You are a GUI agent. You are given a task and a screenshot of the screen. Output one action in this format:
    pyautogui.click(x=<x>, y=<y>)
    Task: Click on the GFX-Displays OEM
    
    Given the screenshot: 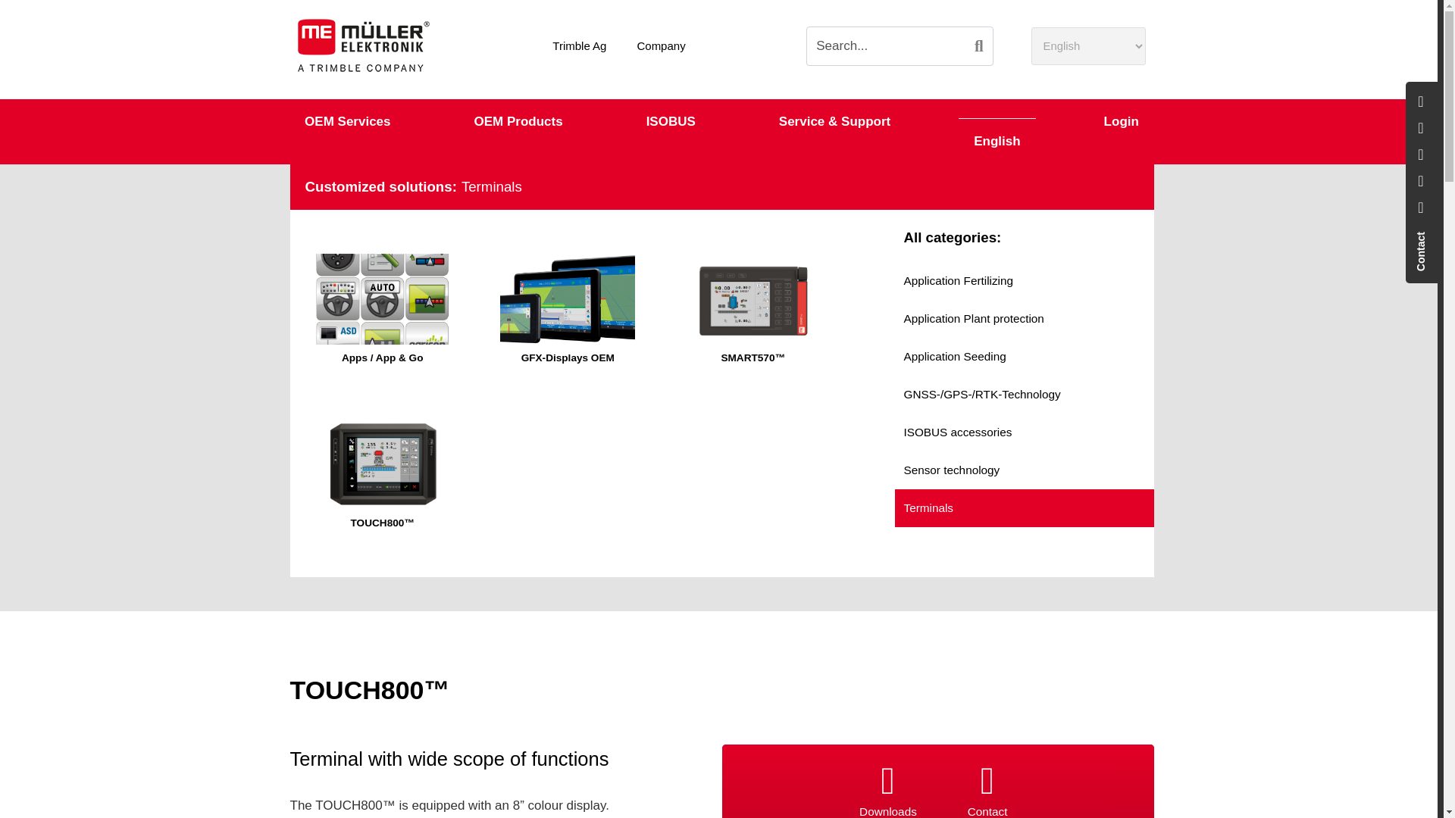 What is the action you would take?
    pyautogui.click(x=567, y=311)
    